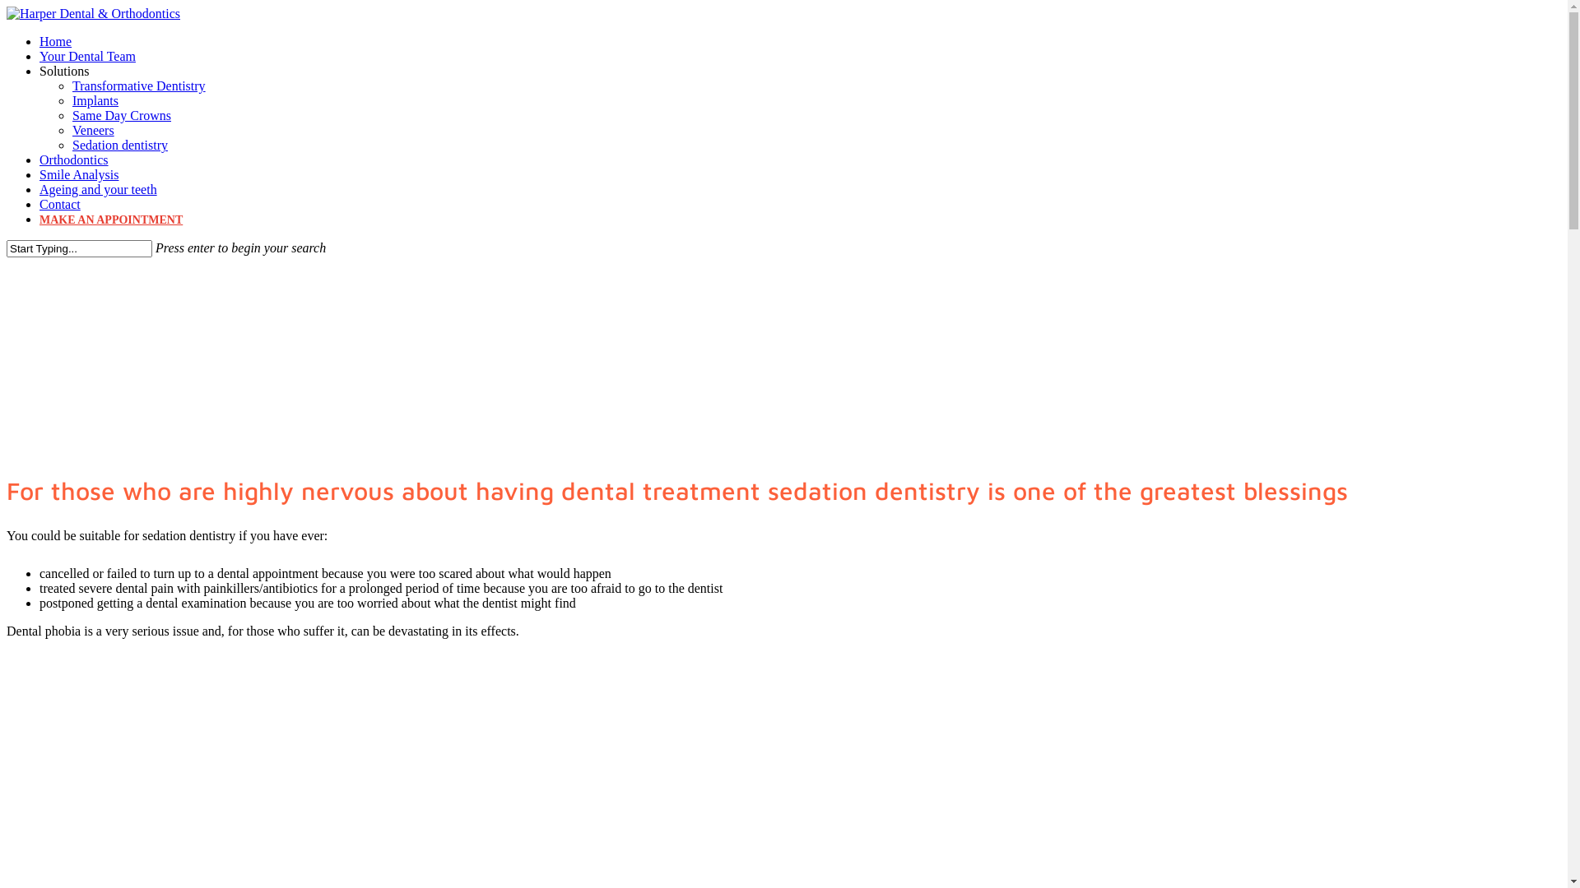  What do you see at coordinates (60, 204) in the screenshot?
I see `Contact` at bounding box center [60, 204].